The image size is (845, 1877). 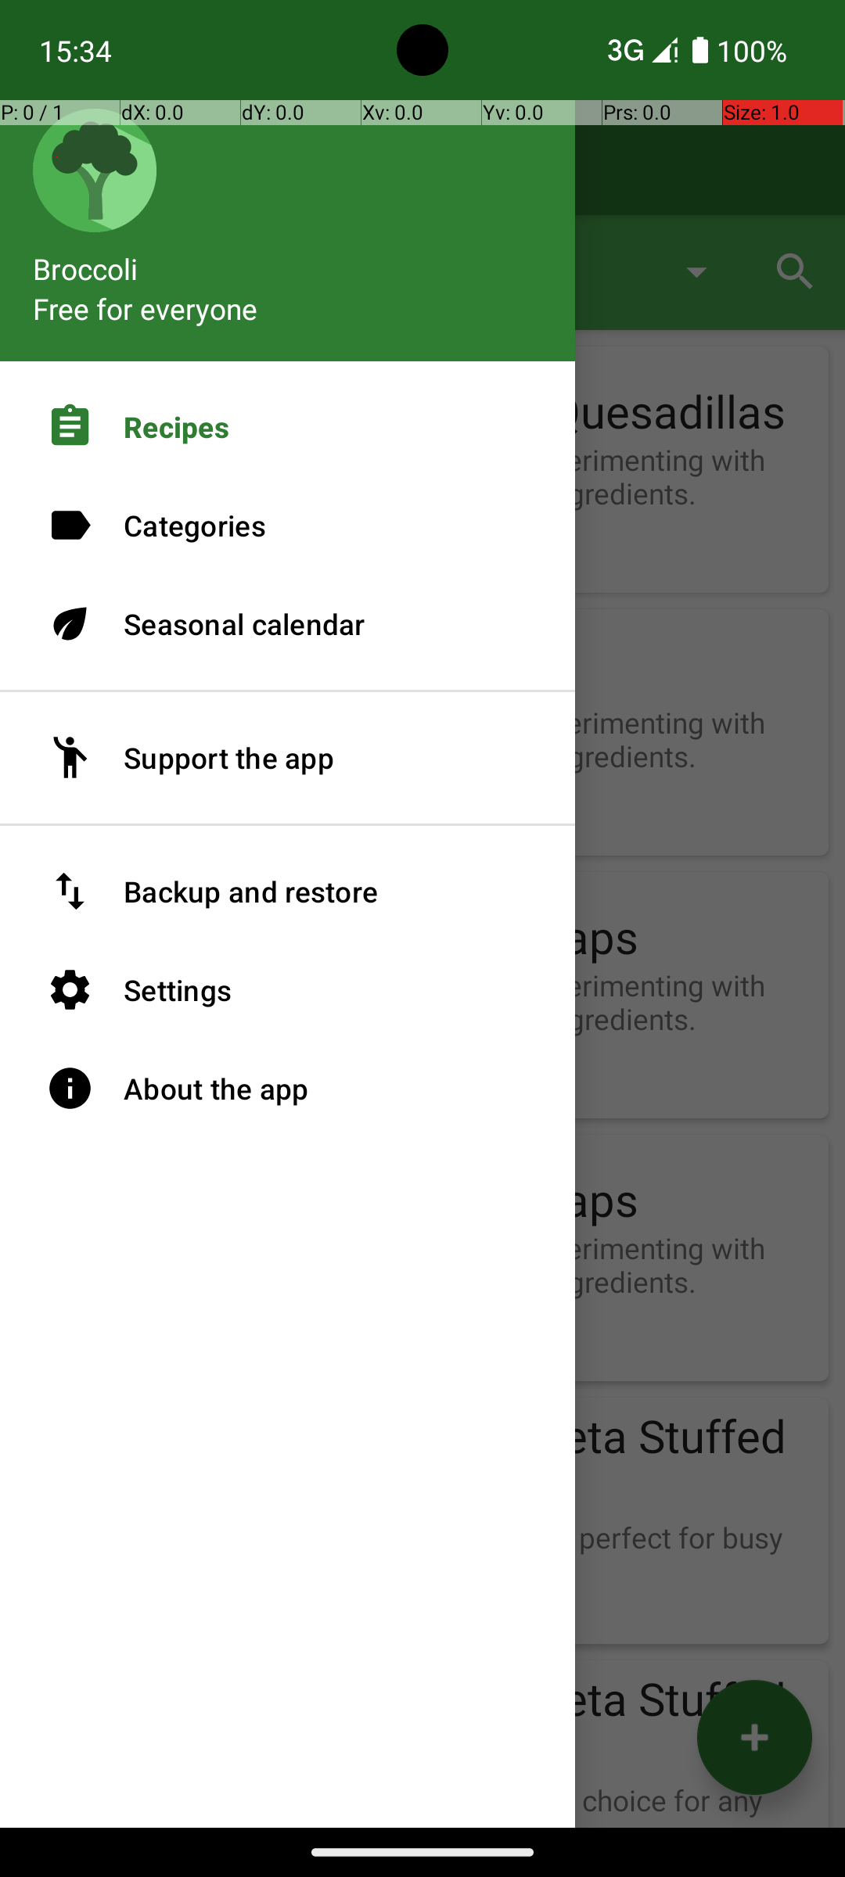 What do you see at coordinates (288, 892) in the screenshot?
I see `Backup and restore` at bounding box center [288, 892].